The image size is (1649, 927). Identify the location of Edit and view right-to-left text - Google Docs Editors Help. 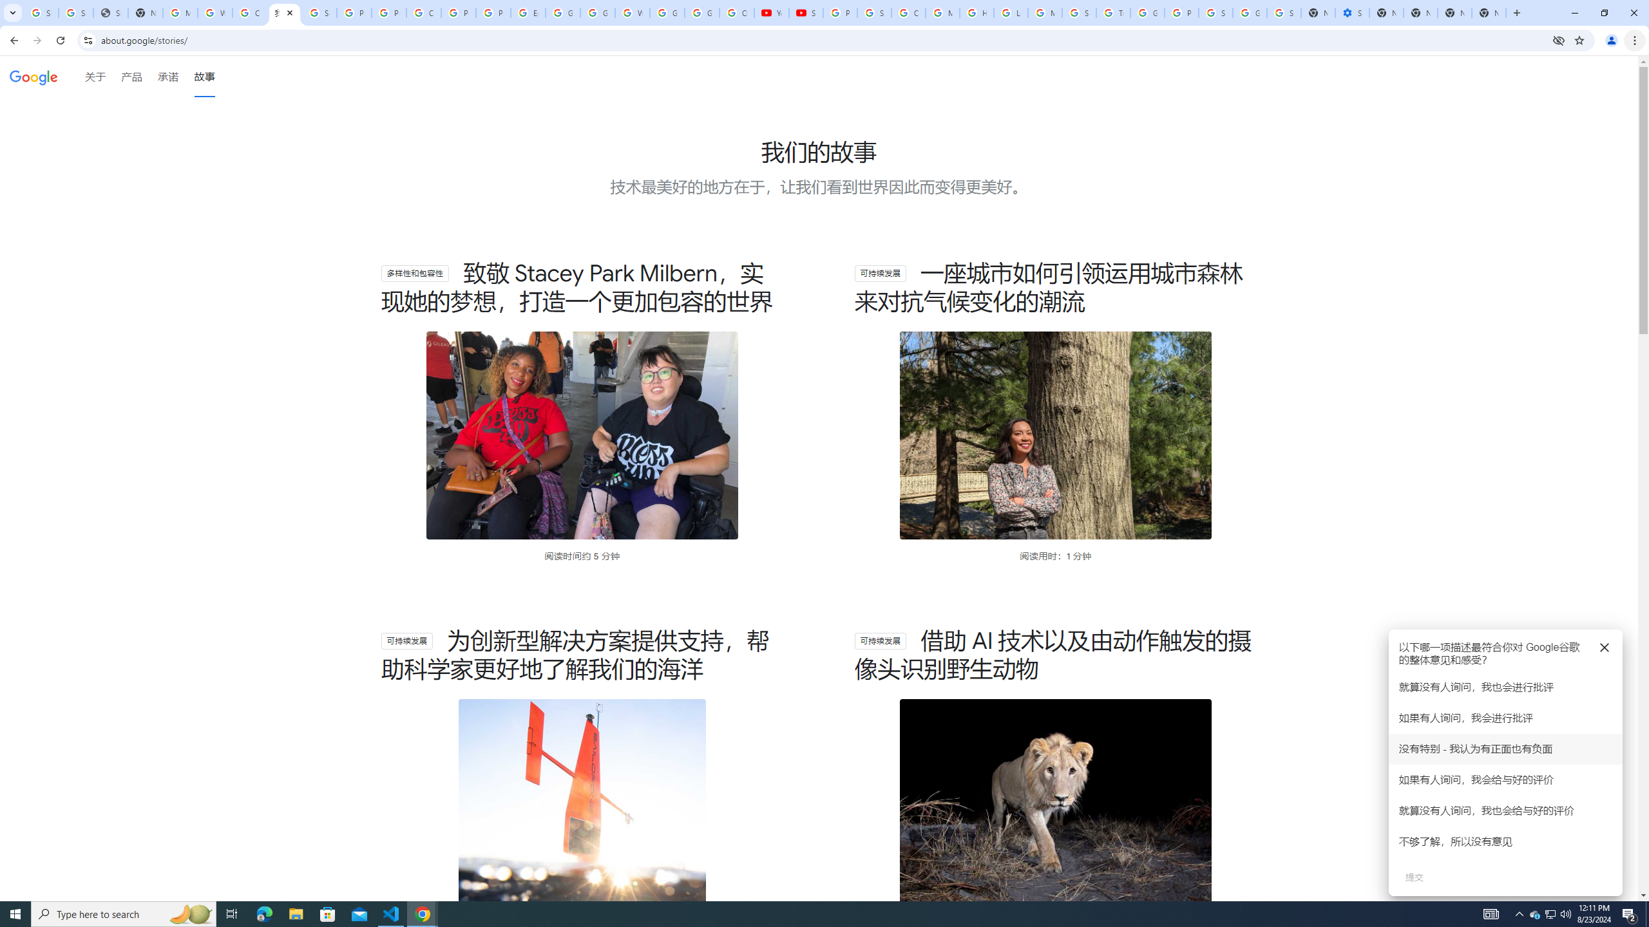
(528, 13).